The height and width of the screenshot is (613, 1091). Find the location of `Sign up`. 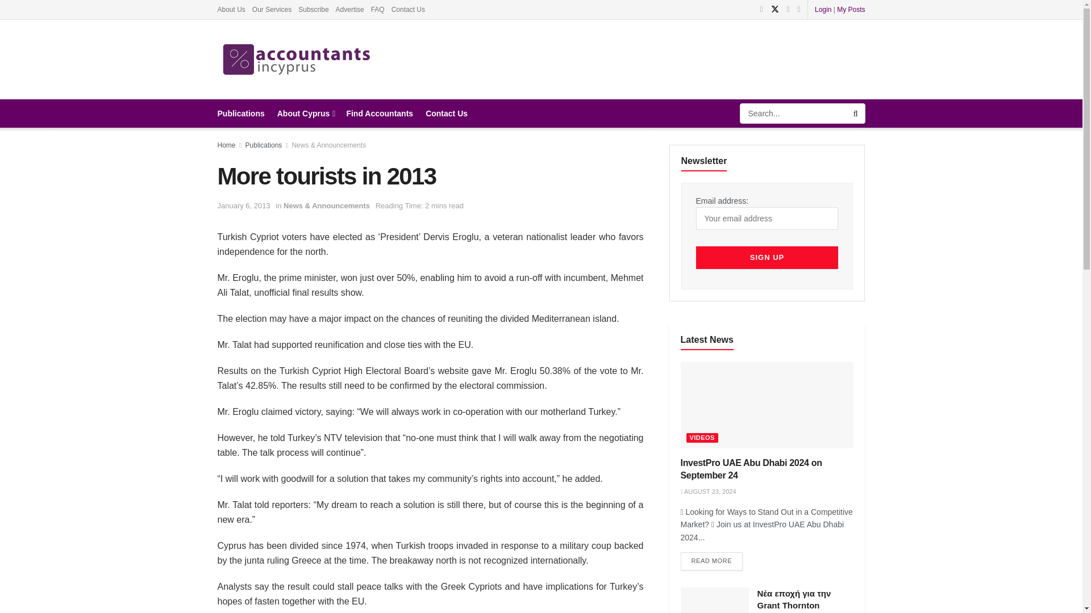

Sign up is located at coordinates (767, 258).